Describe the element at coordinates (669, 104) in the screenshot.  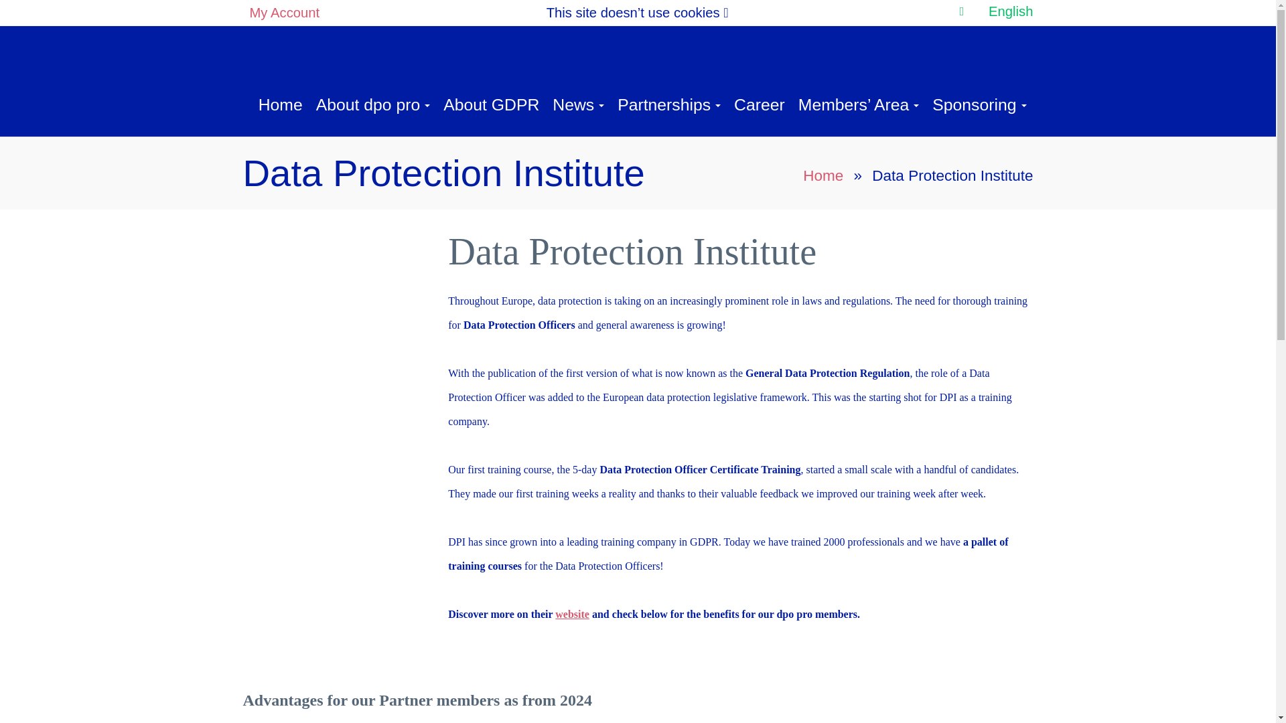
I see `Partnerships` at that location.